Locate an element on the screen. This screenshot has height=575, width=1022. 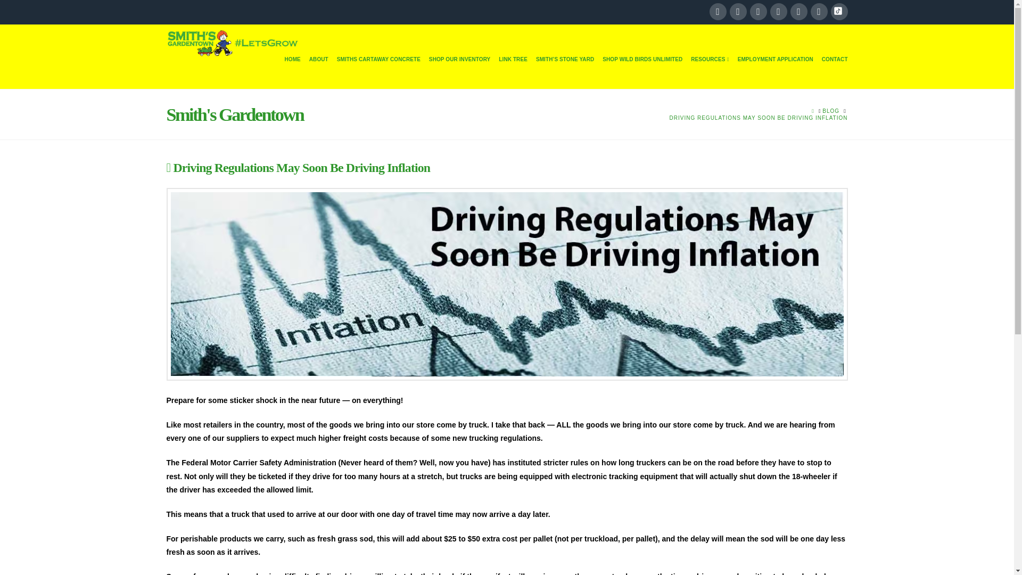
LinkedIn is located at coordinates (758, 12).